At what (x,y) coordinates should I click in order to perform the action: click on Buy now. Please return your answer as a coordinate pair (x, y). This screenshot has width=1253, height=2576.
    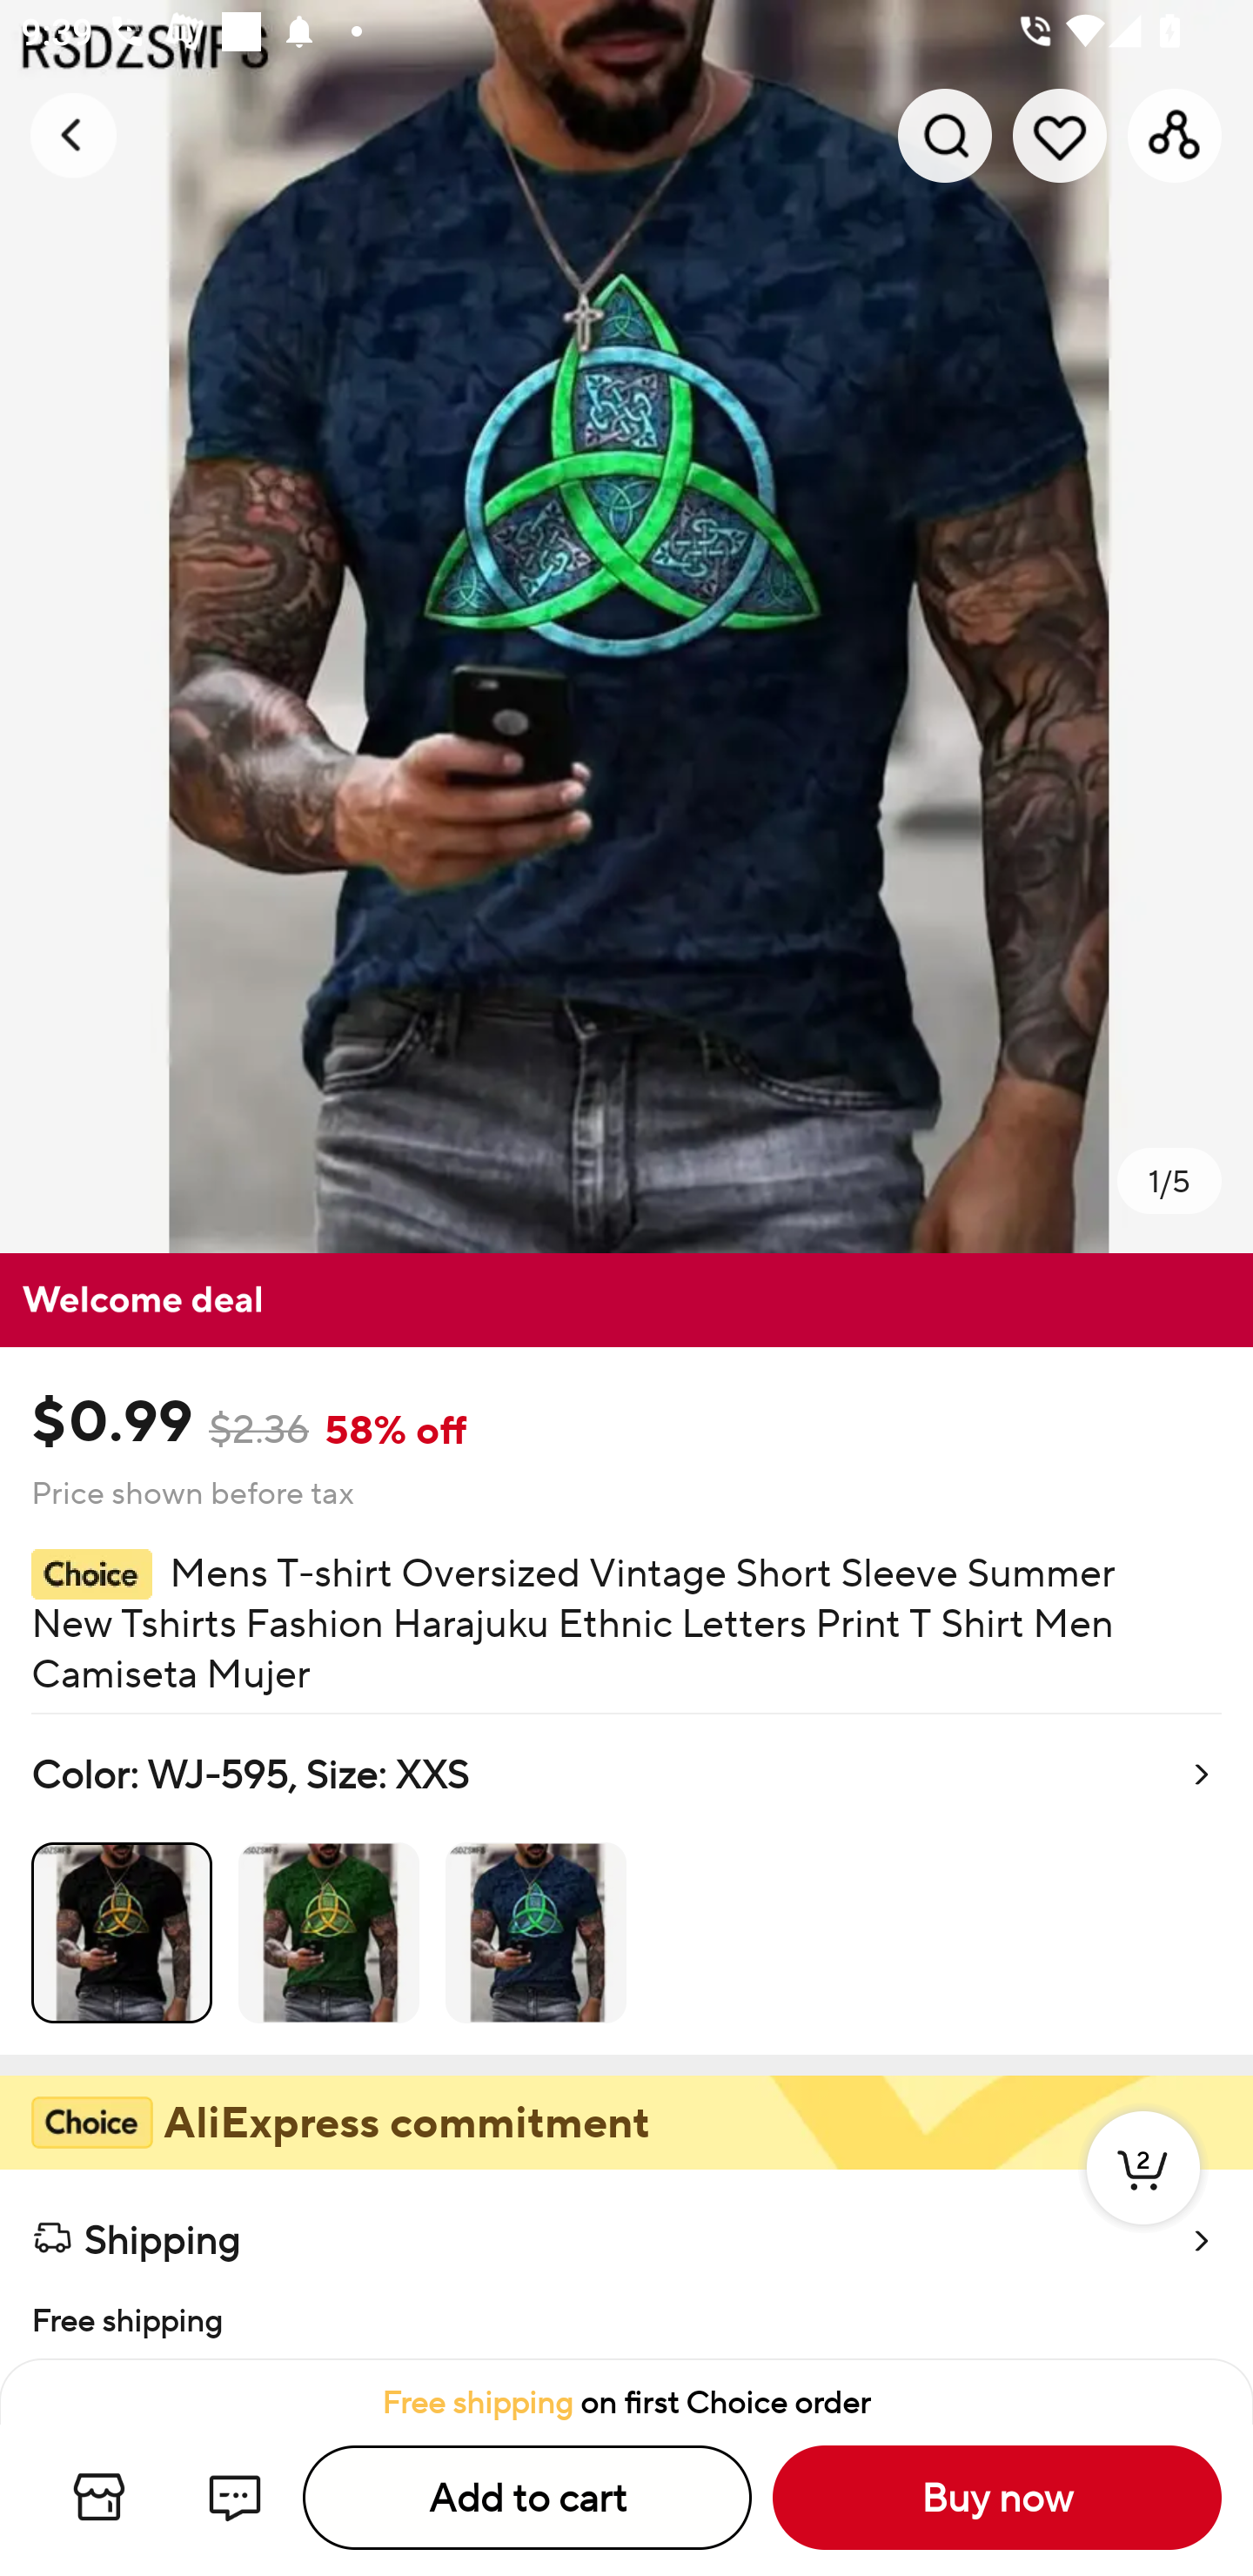
    Looking at the image, I should click on (997, 2498).